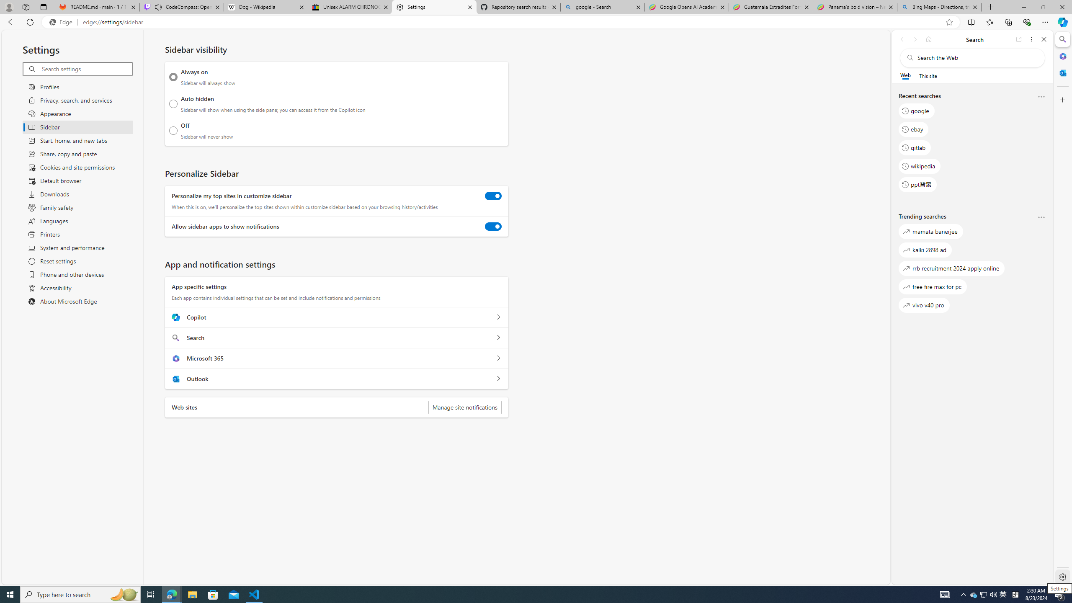  Describe the element at coordinates (924, 305) in the screenshot. I see `vivo v40 pro` at that location.